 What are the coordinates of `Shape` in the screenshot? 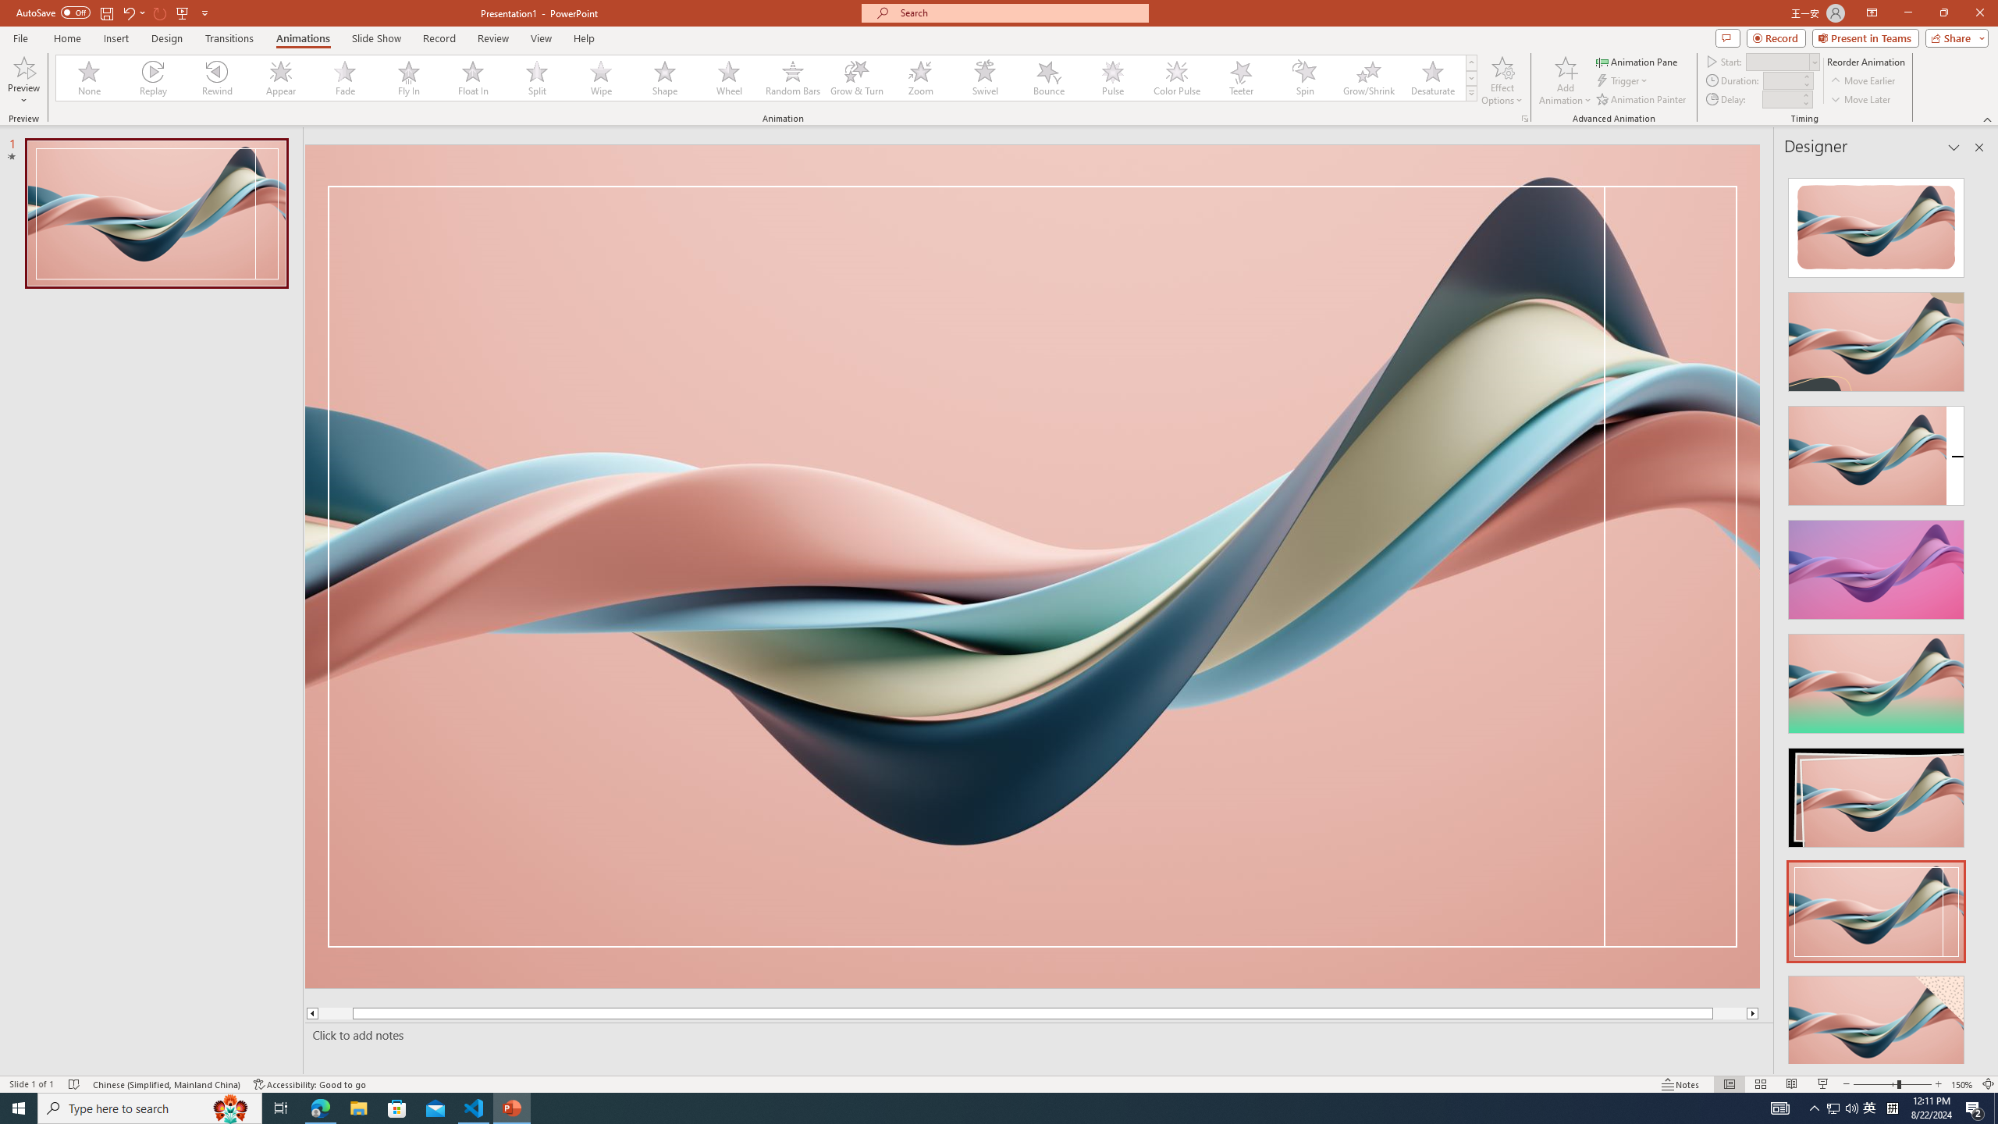 It's located at (665, 78).